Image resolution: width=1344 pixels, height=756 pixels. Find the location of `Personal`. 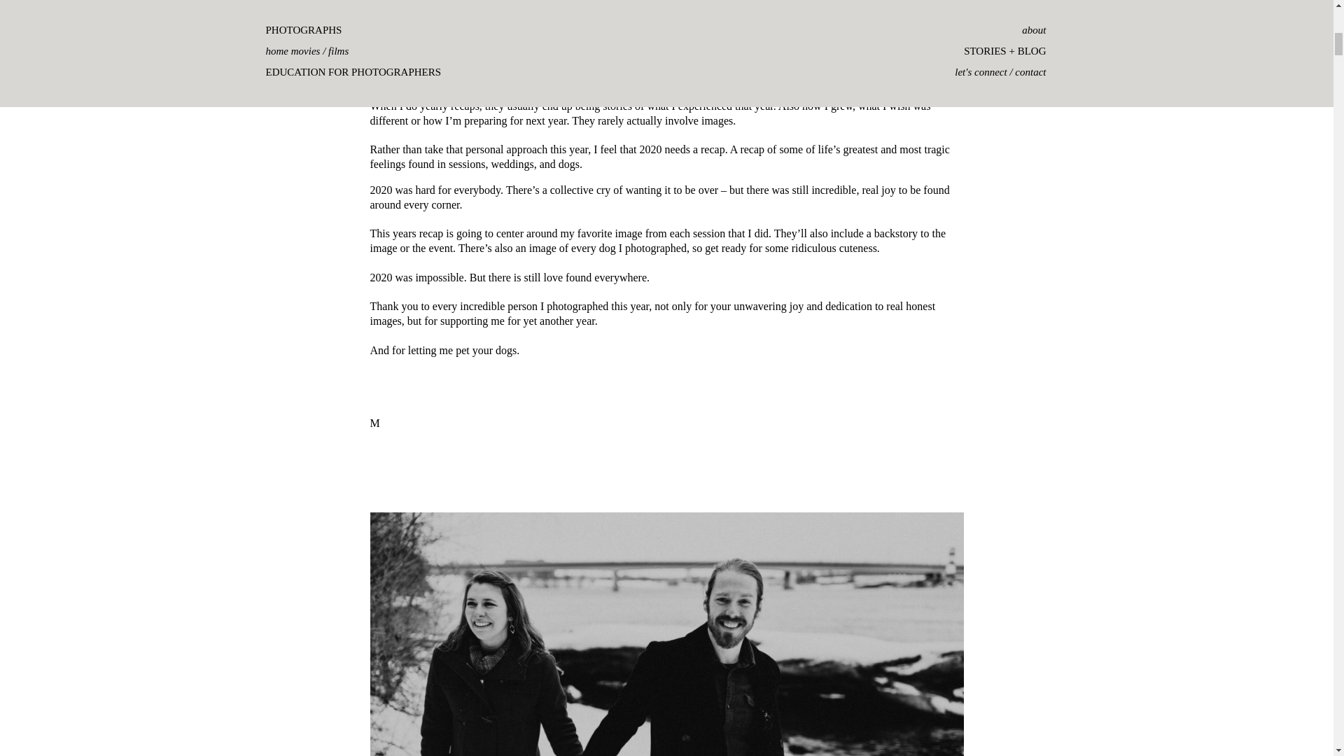

Personal is located at coordinates (576, 15).